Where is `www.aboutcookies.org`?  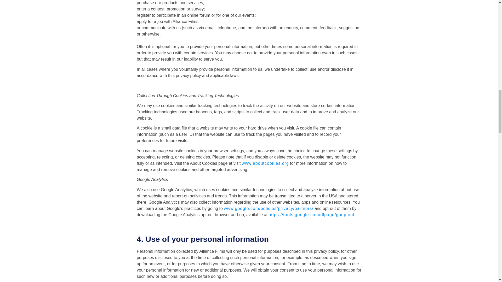
www.aboutcookies.org is located at coordinates (265, 163).